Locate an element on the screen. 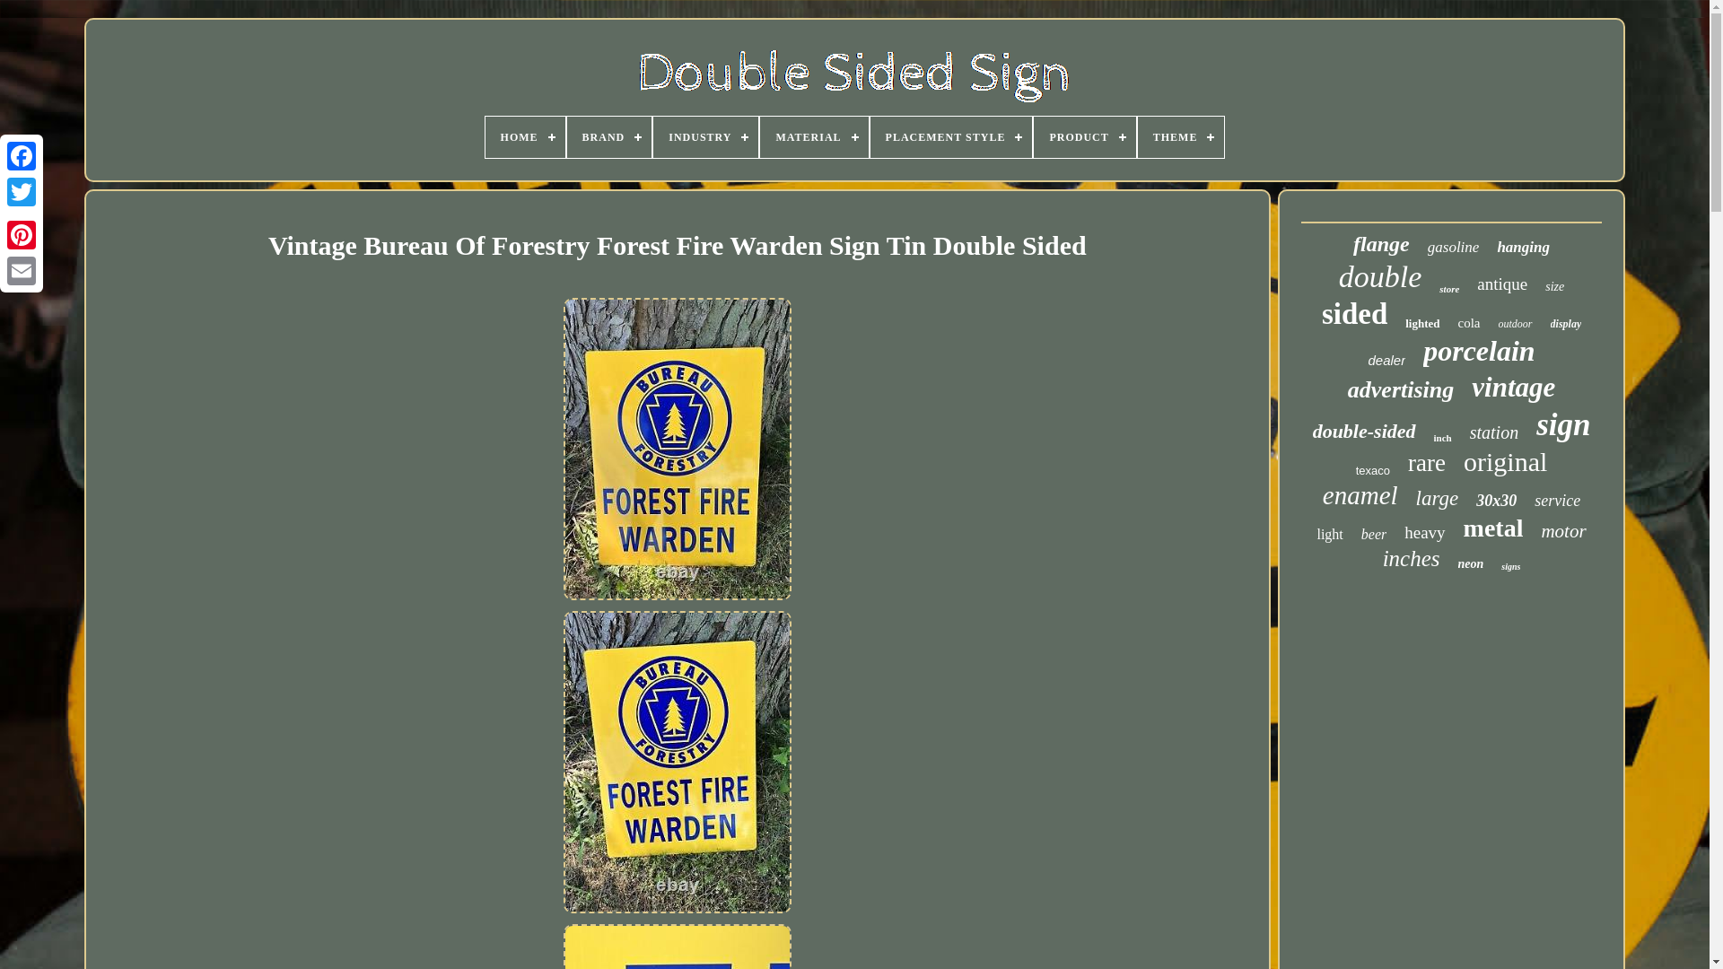 The width and height of the screenshot is (1723, 969). HOME is located at coordinates (525, 136).